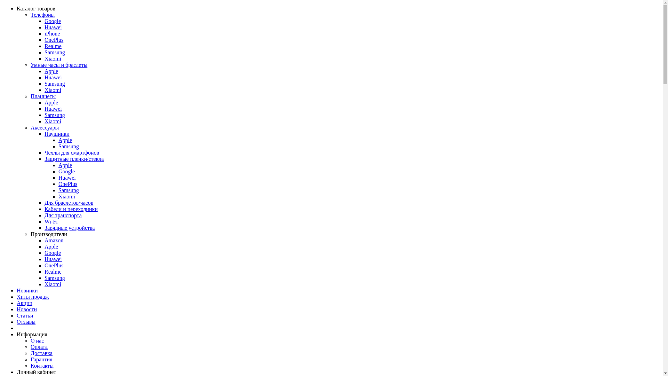 The width and height of the screenshot is (668, 376). What do you see at coordinates (67, 196) in the screenshot?
I see `Xiaomi` at bounding box center [67, 196].